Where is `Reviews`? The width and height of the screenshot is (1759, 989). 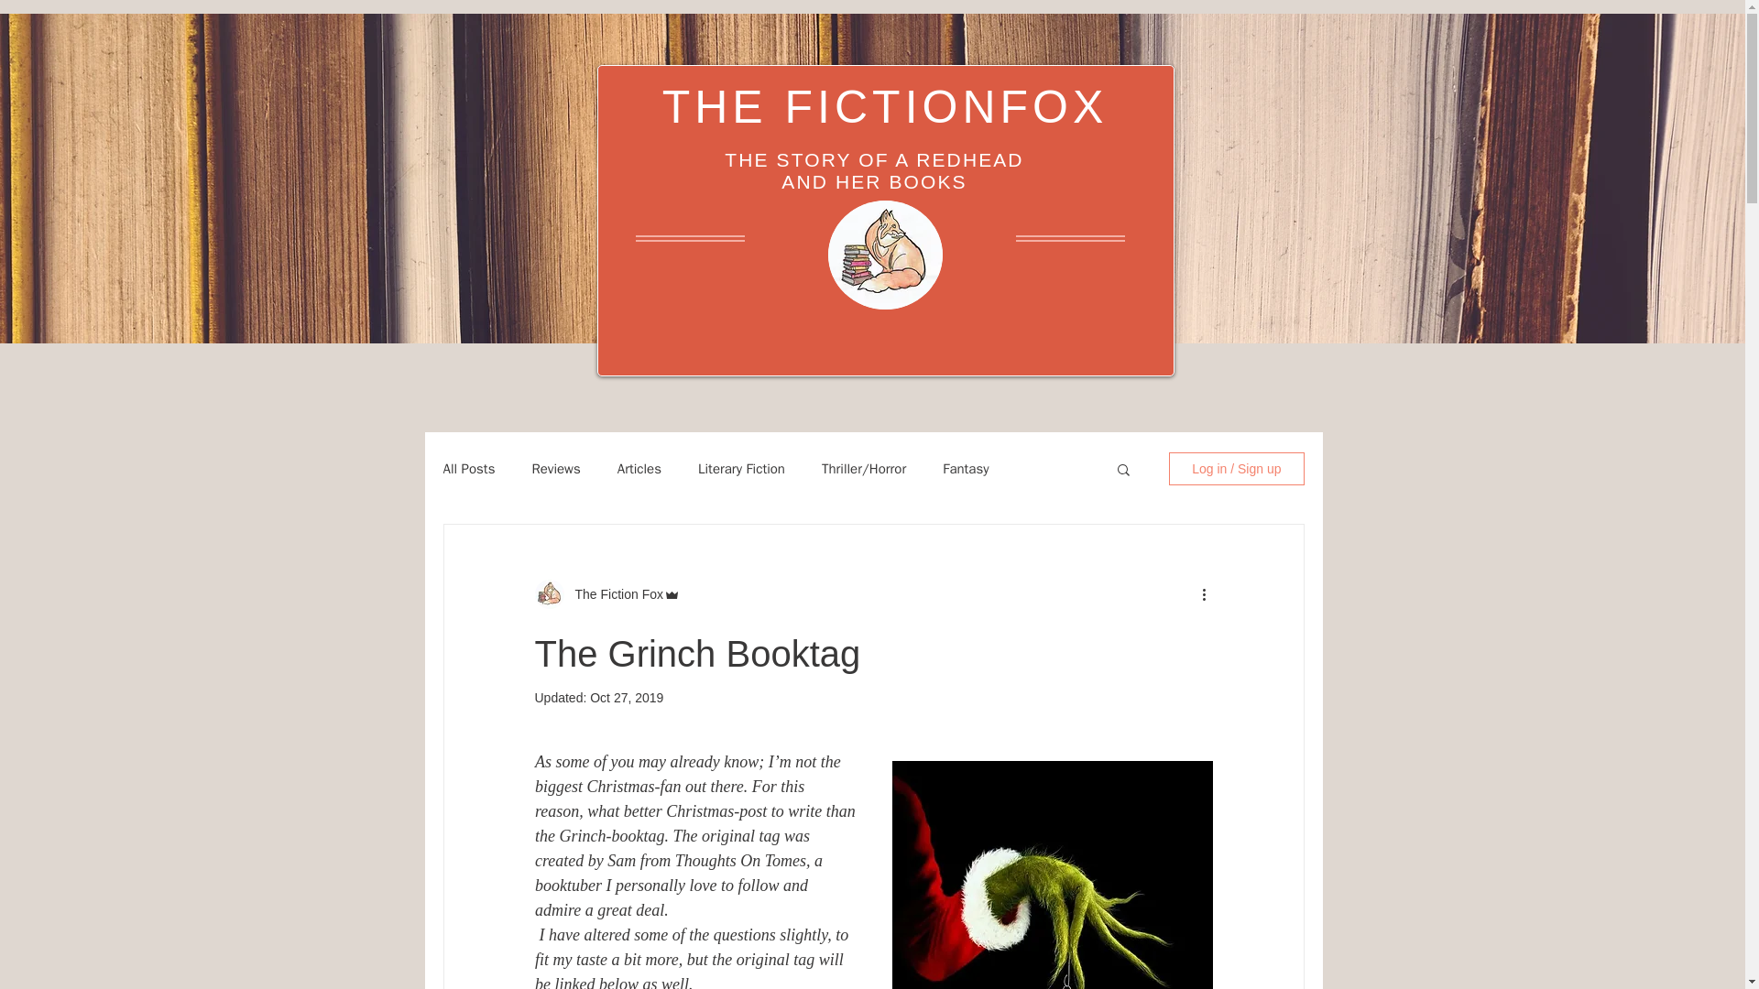
Reviews is located at coordinates (555, 468).